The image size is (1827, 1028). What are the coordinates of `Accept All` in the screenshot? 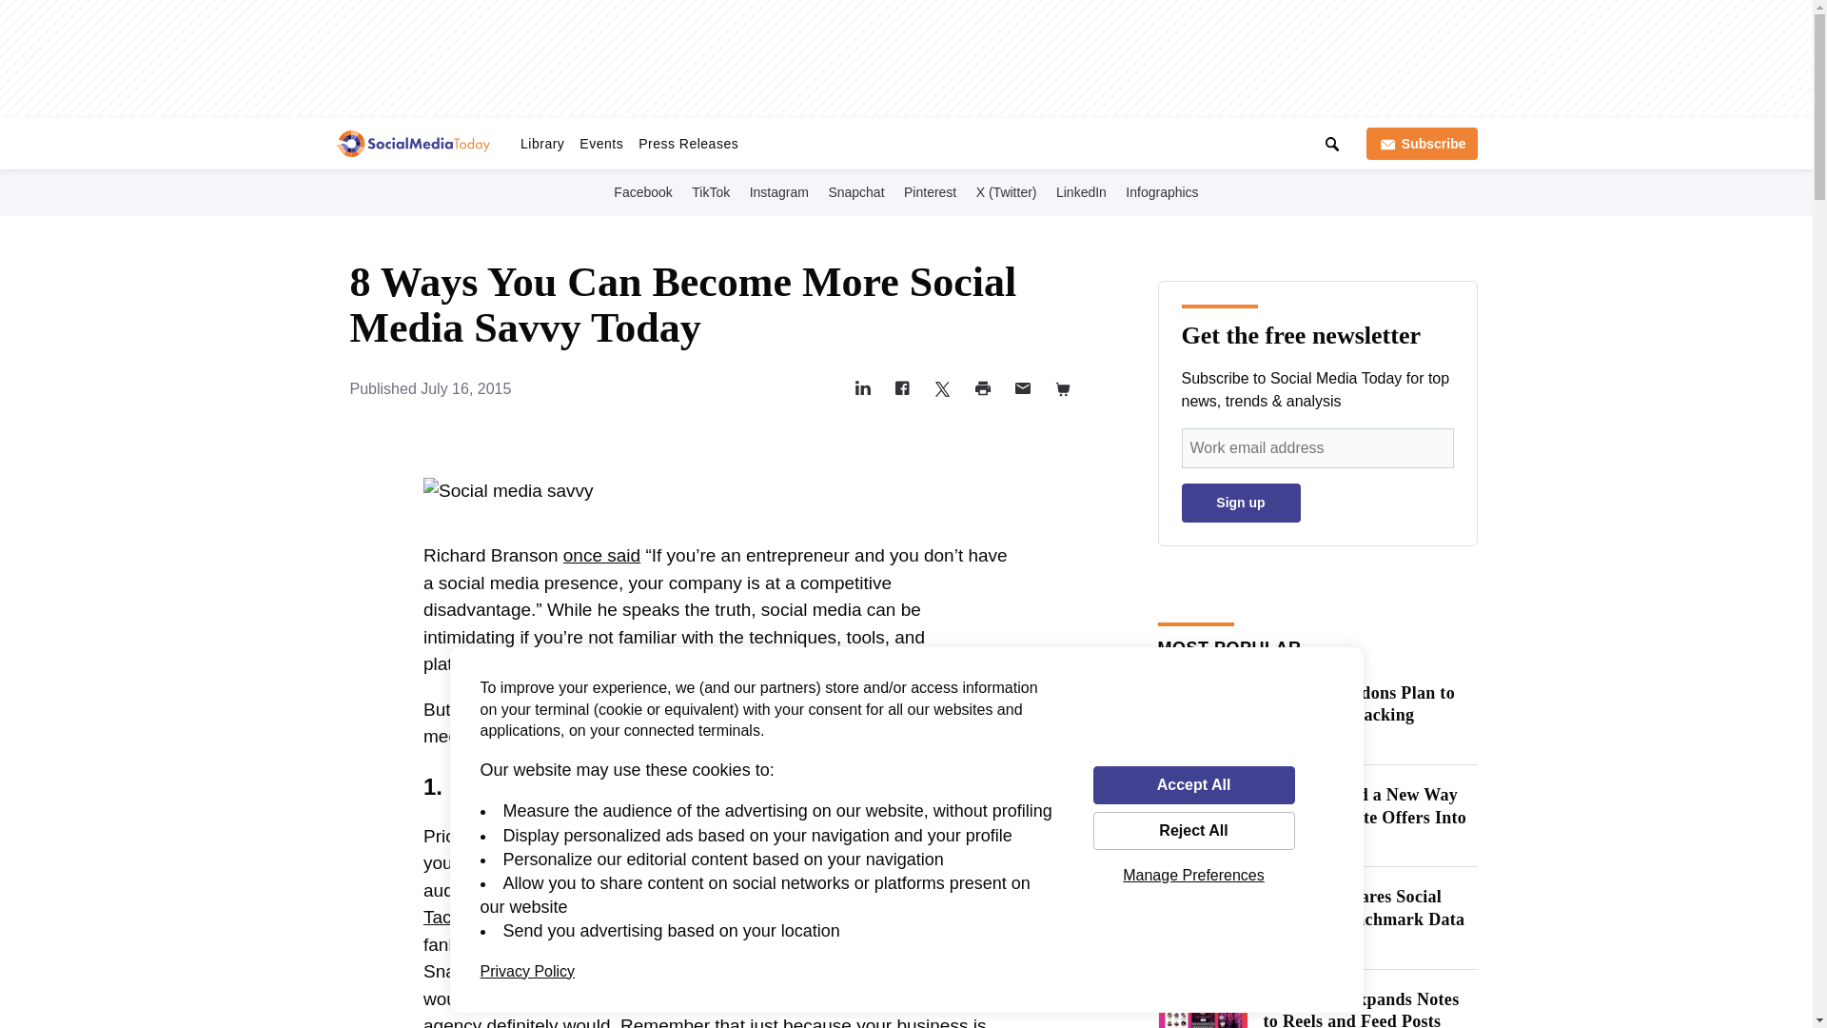 It's located at (1193, 784).